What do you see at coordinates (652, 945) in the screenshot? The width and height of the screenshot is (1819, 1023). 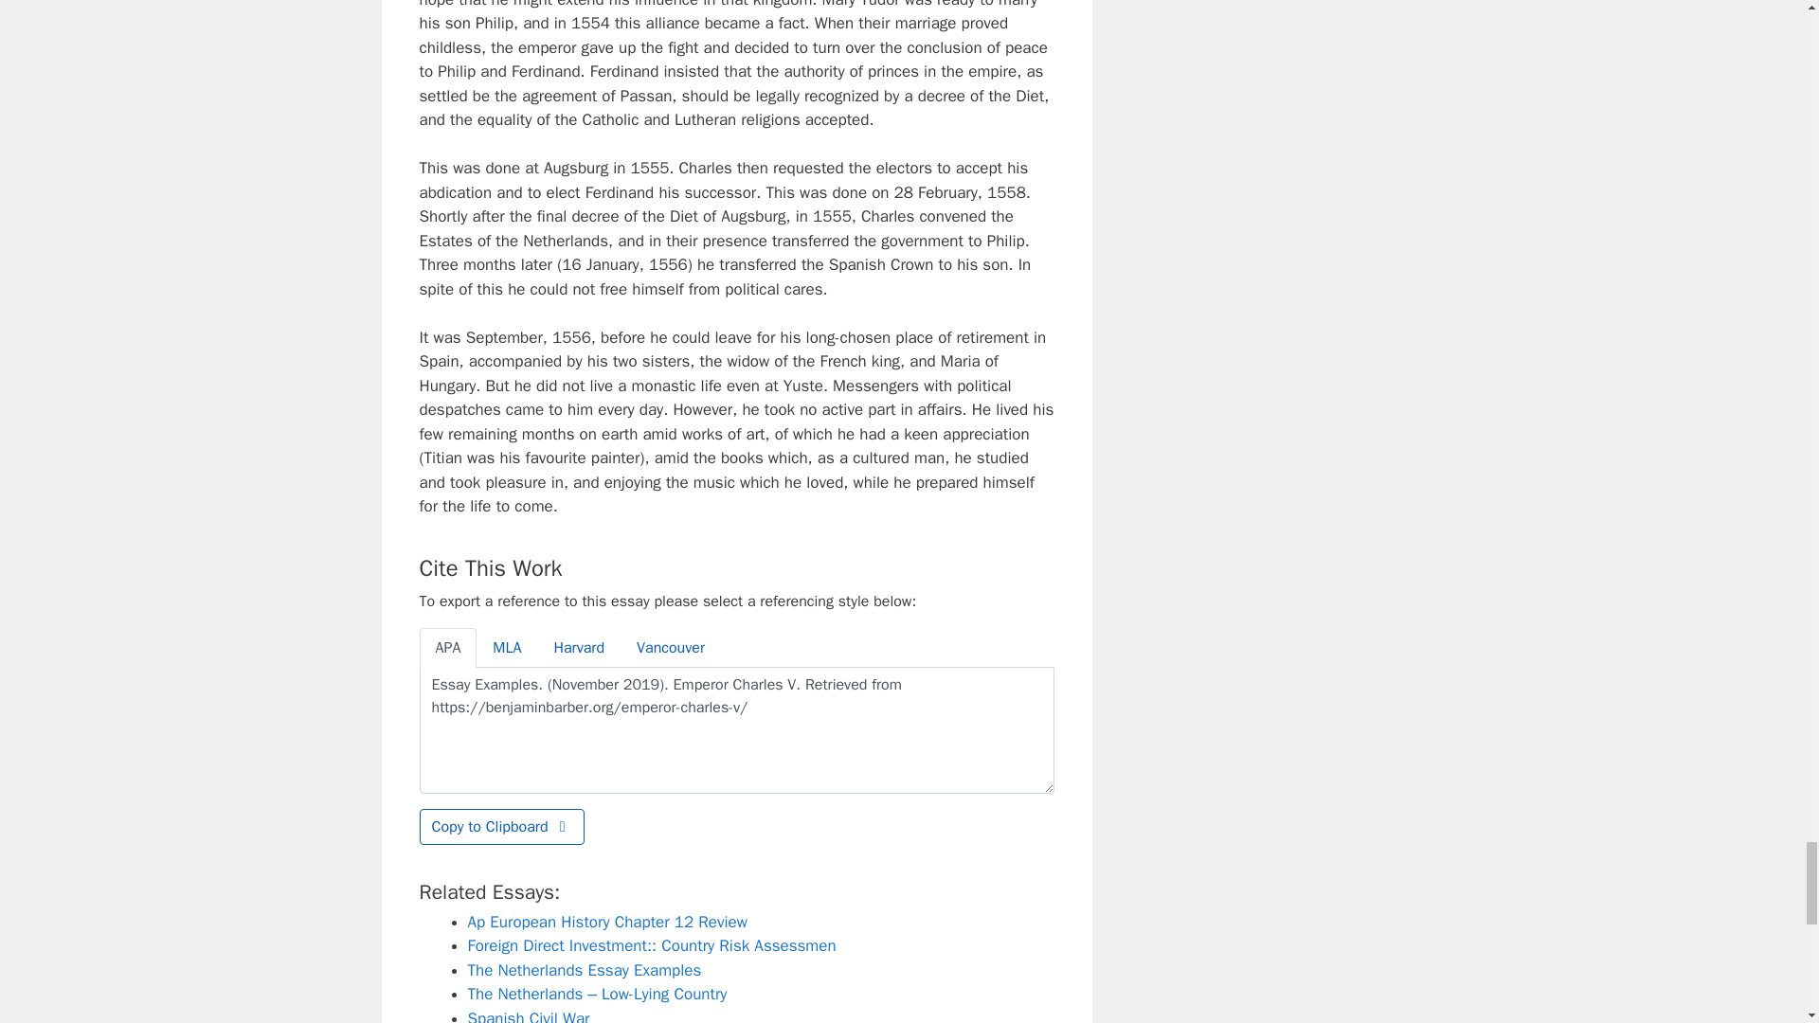 I see `Foreign Direct Investment:: Country Risk Assessmen` at bounding box center [652, 945].